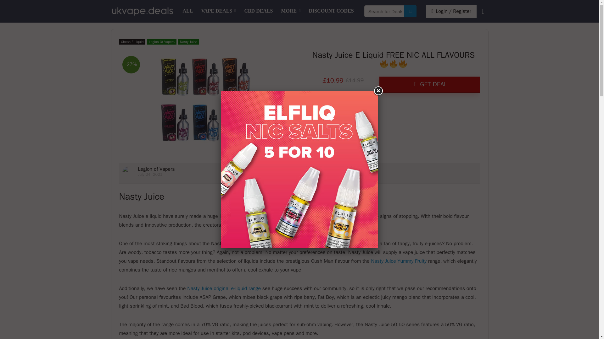 The image size is (604, 339). I want to click on View all posts in Cheap E-Liquid, so click(132, 41).